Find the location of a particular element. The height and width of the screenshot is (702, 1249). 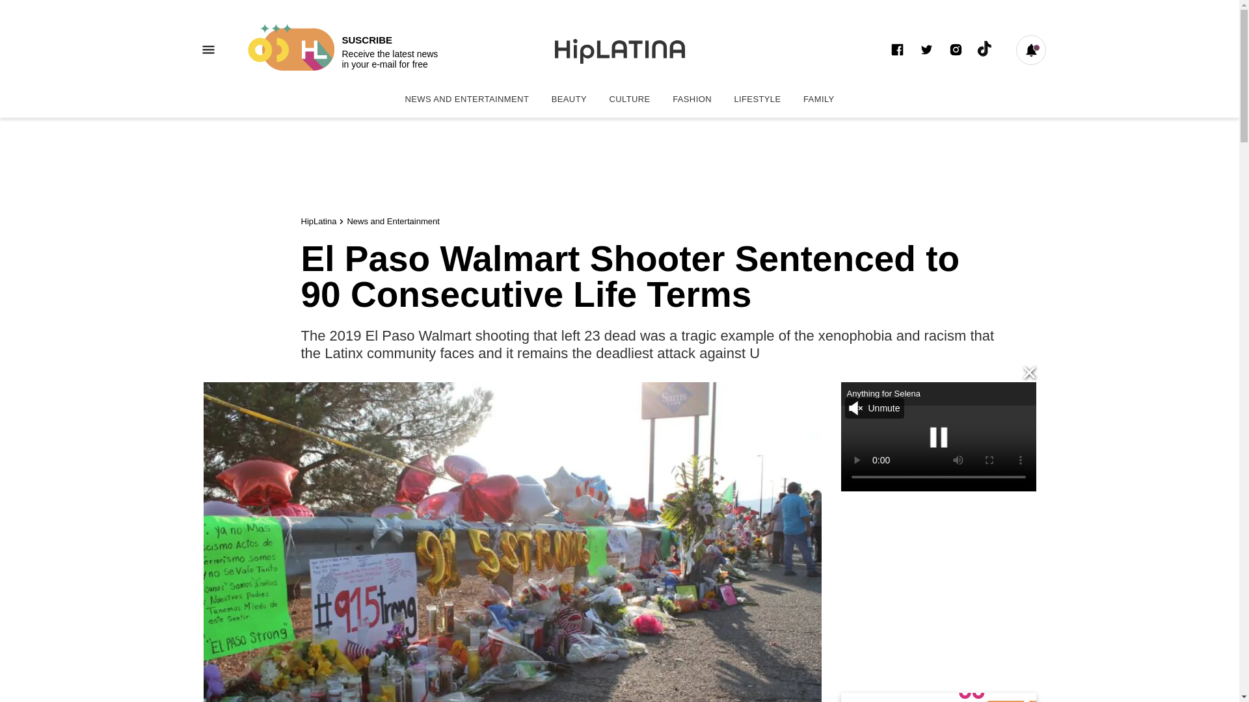

NEWS AND ENTERTAINMENT is located at coordinates (466, 99).